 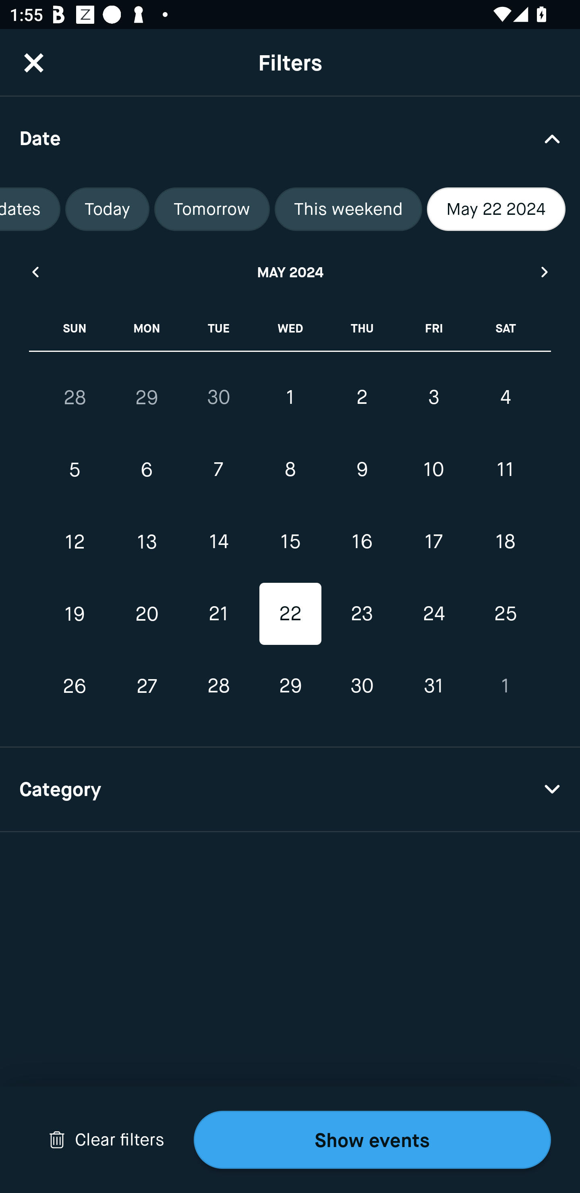 What do you see at coordinates (505, 613) in the screenshot?
I see `25` at bounding box center [505, 613].